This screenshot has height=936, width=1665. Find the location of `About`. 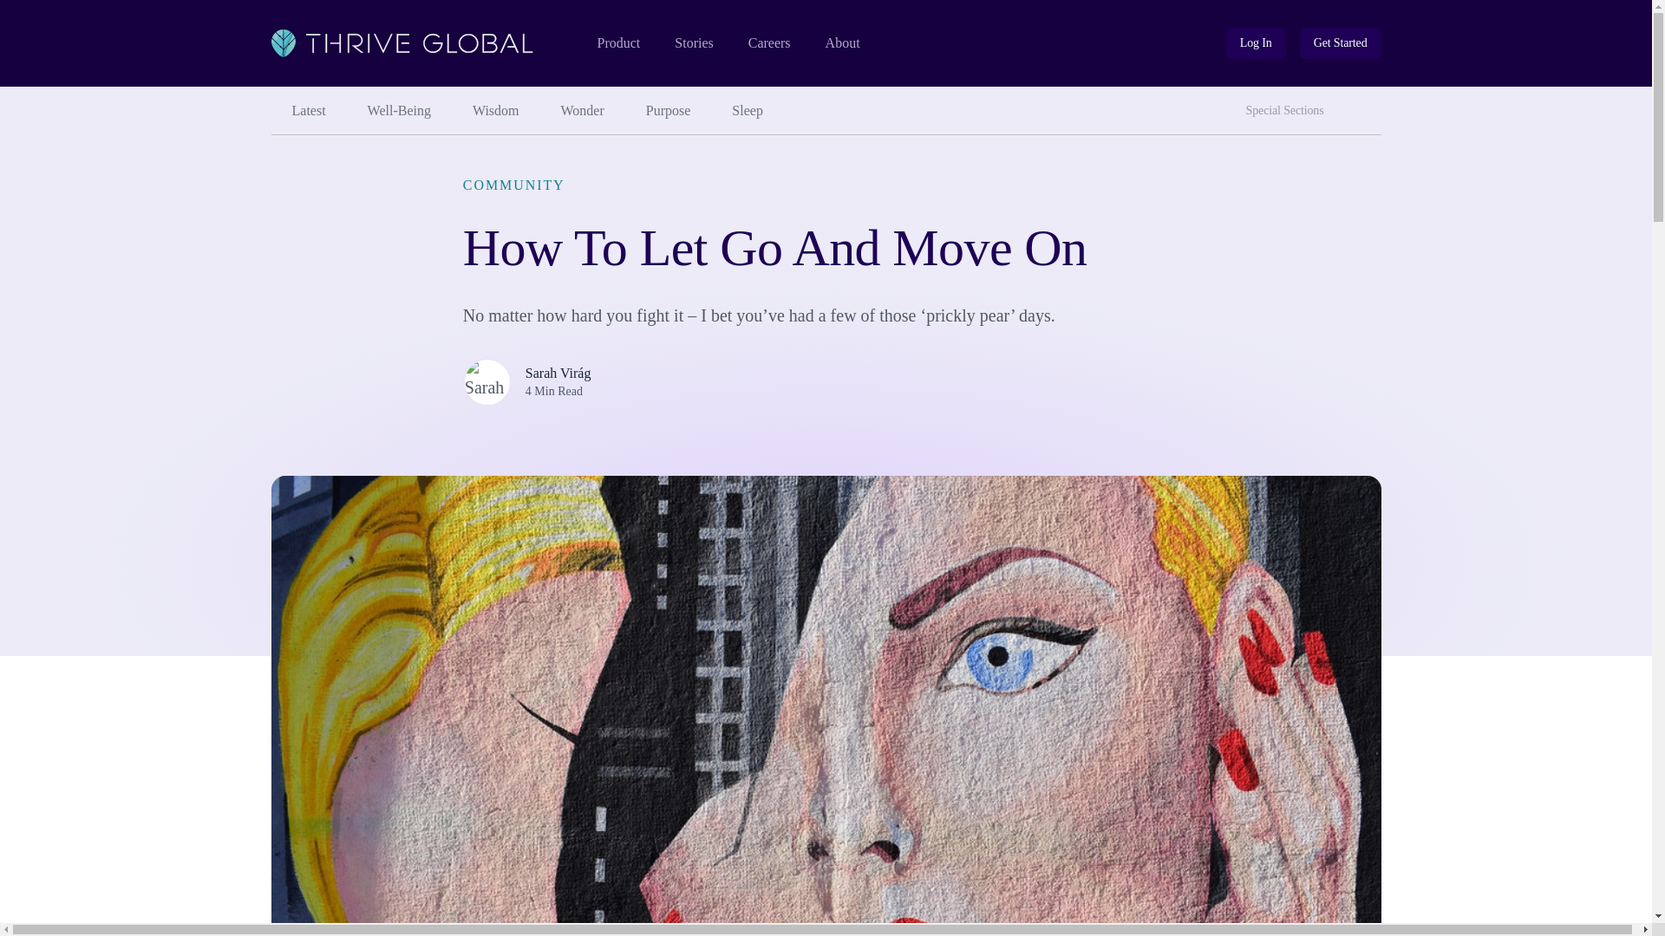

About is located at coordinates (843, 43).